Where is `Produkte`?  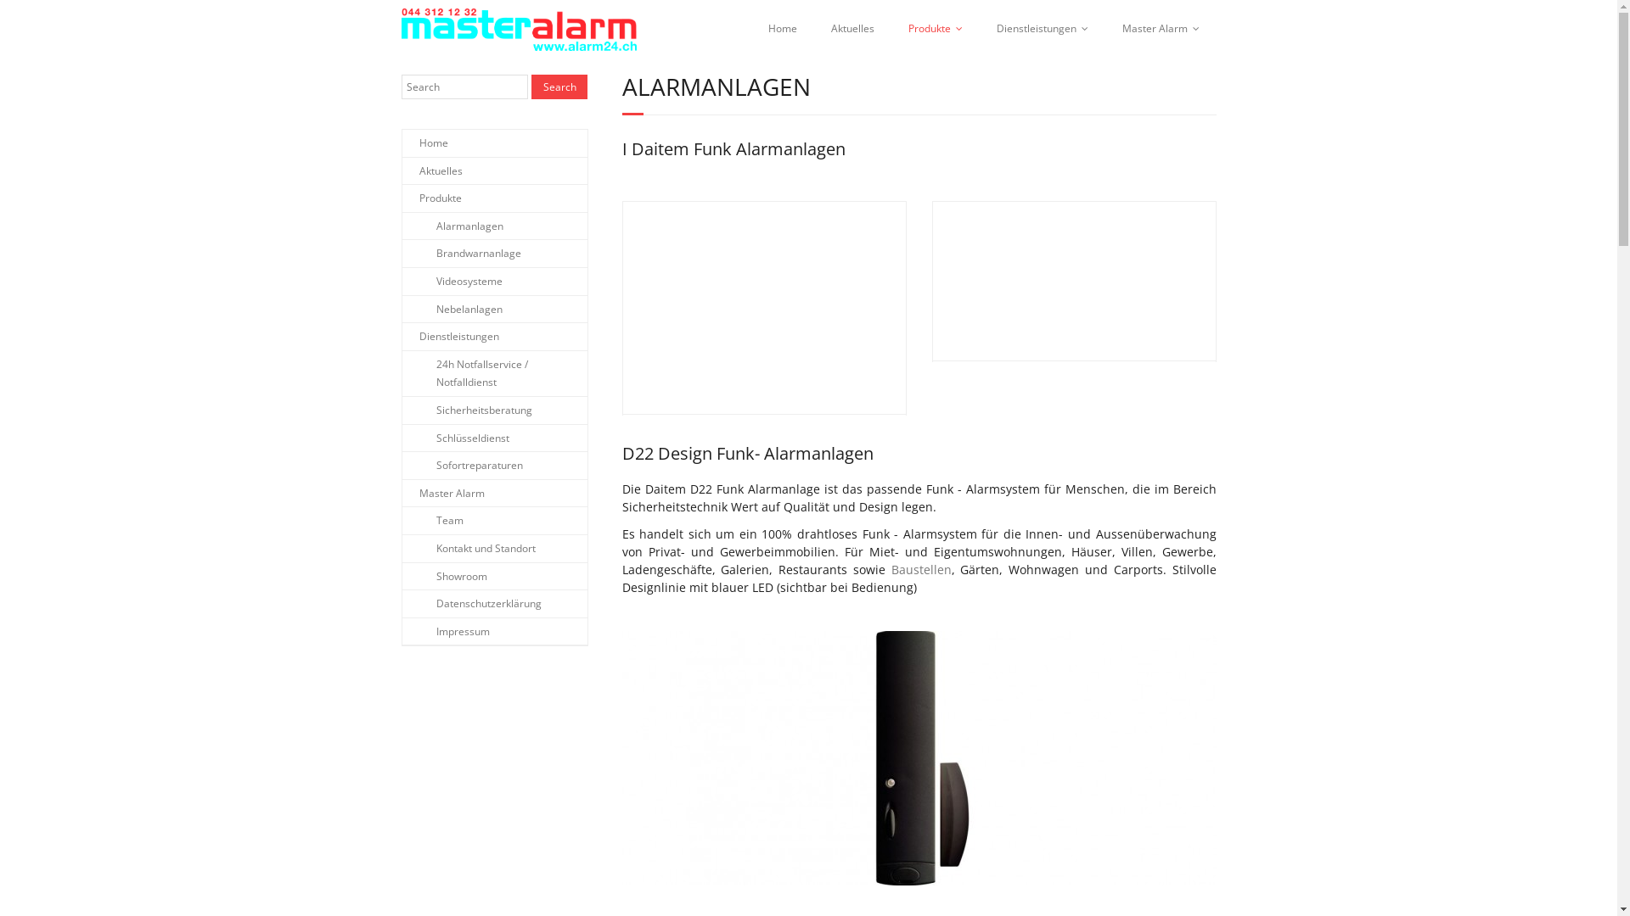
Produkte is located at coordinates (432, 198).